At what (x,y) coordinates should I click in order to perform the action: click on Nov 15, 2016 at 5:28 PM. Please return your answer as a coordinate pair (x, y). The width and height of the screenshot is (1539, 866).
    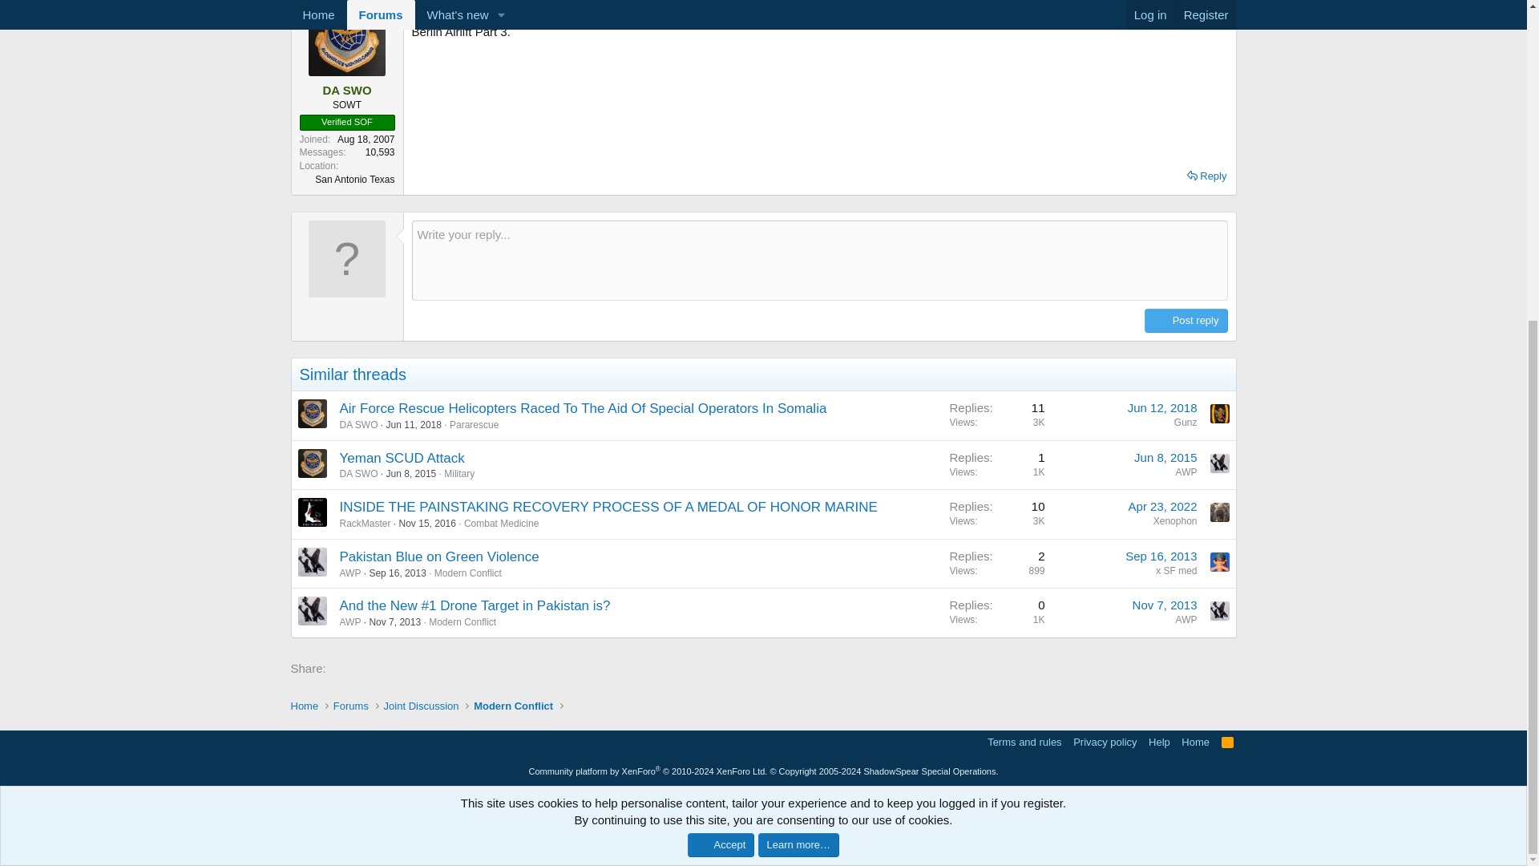
    Looking at the image, I should click on (426, 523).